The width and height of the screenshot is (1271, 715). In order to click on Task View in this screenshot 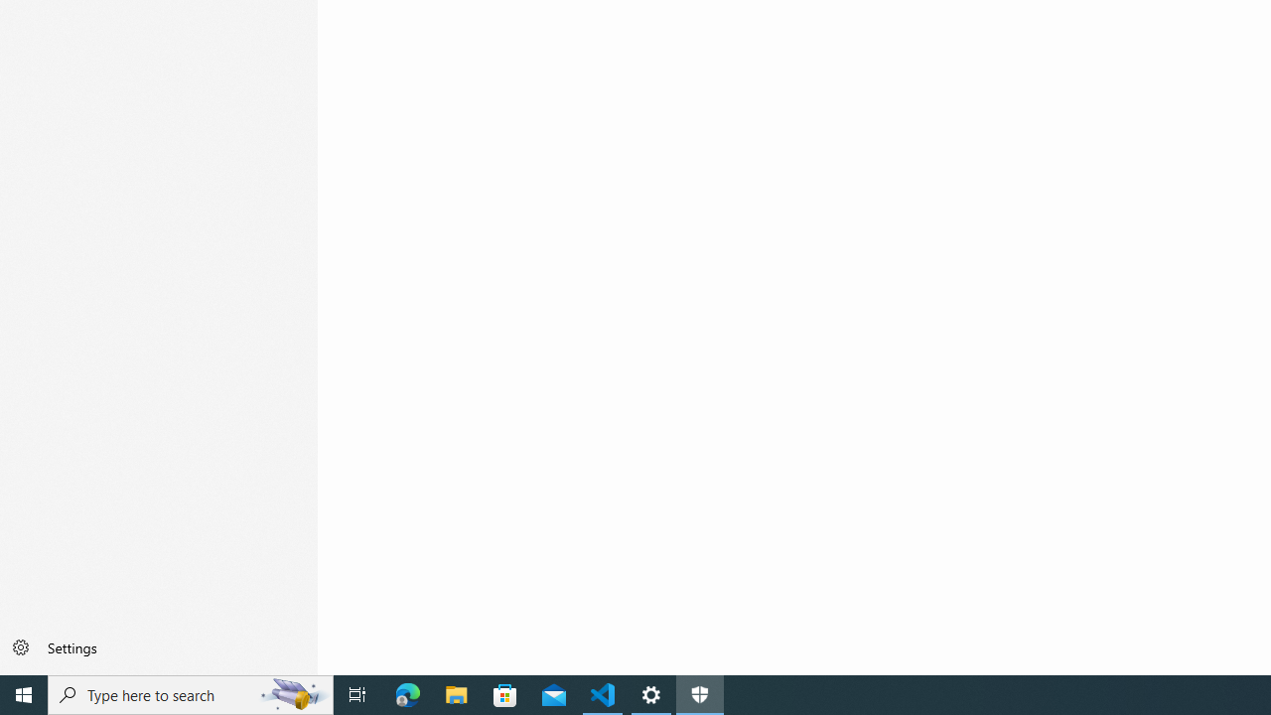, I will do `click(357, 695)`.